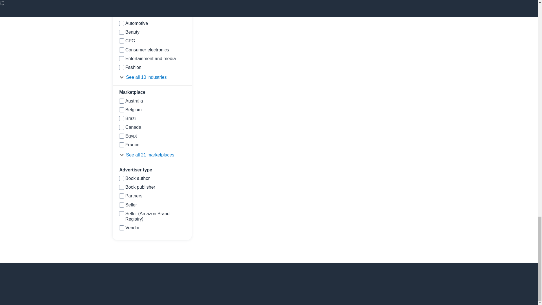 The width and height of the screenshot is (542, 305). I want to click on Australia, so click(121, 101).